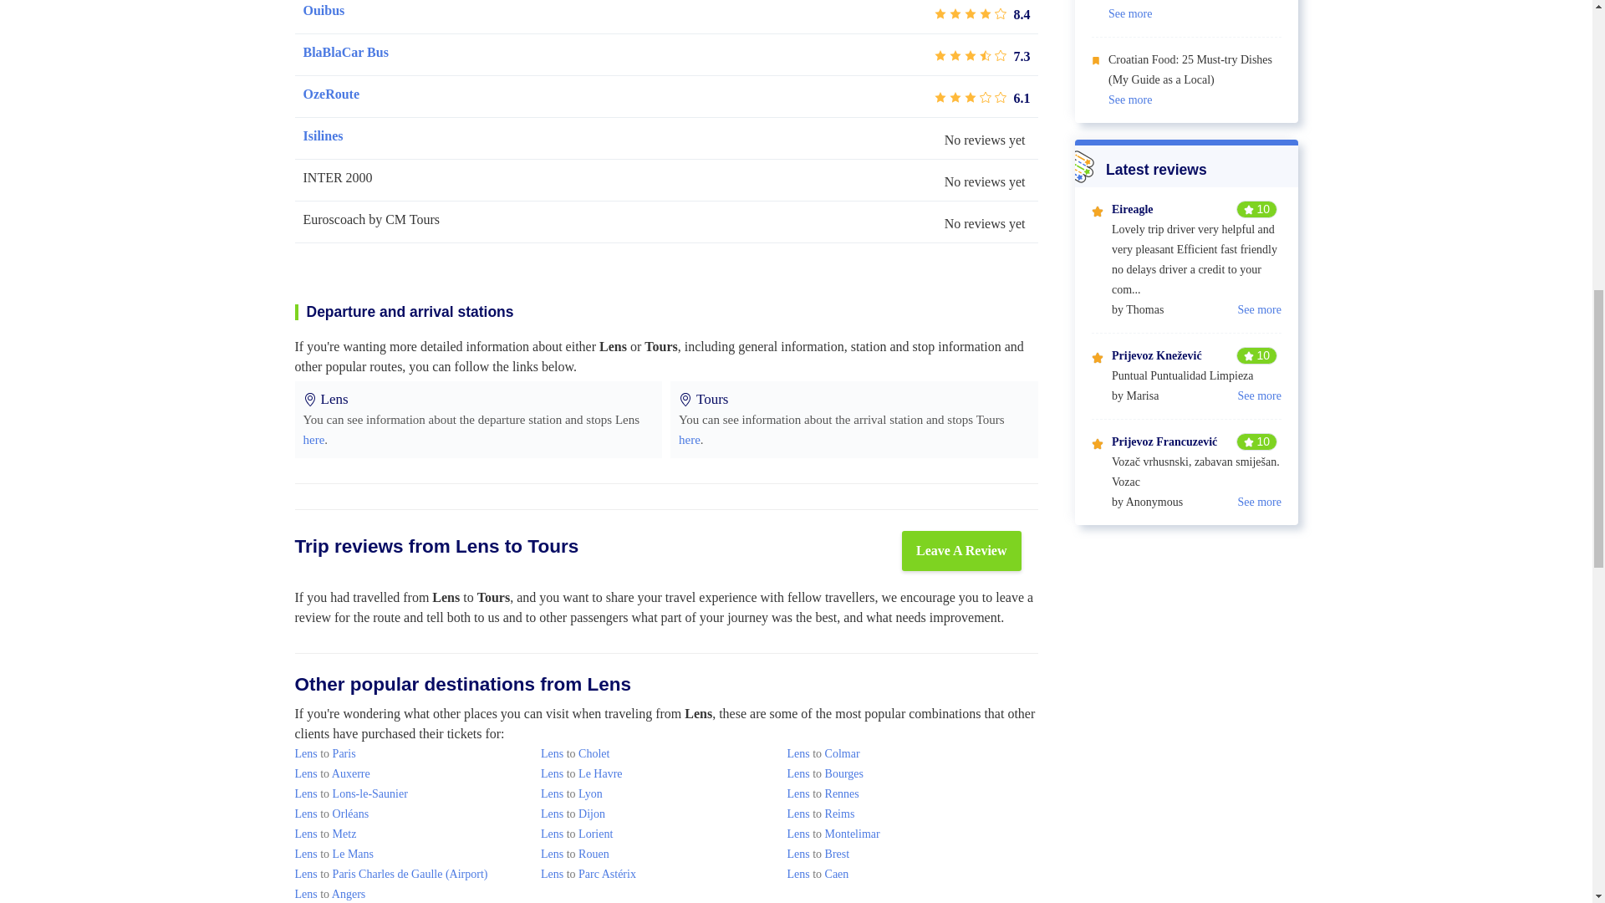 The image size is (1605, 903). What do you see at coordinates (824, 774) in the screenshot?
I see `Lens to Bourges` at bounding box center [824, 774].